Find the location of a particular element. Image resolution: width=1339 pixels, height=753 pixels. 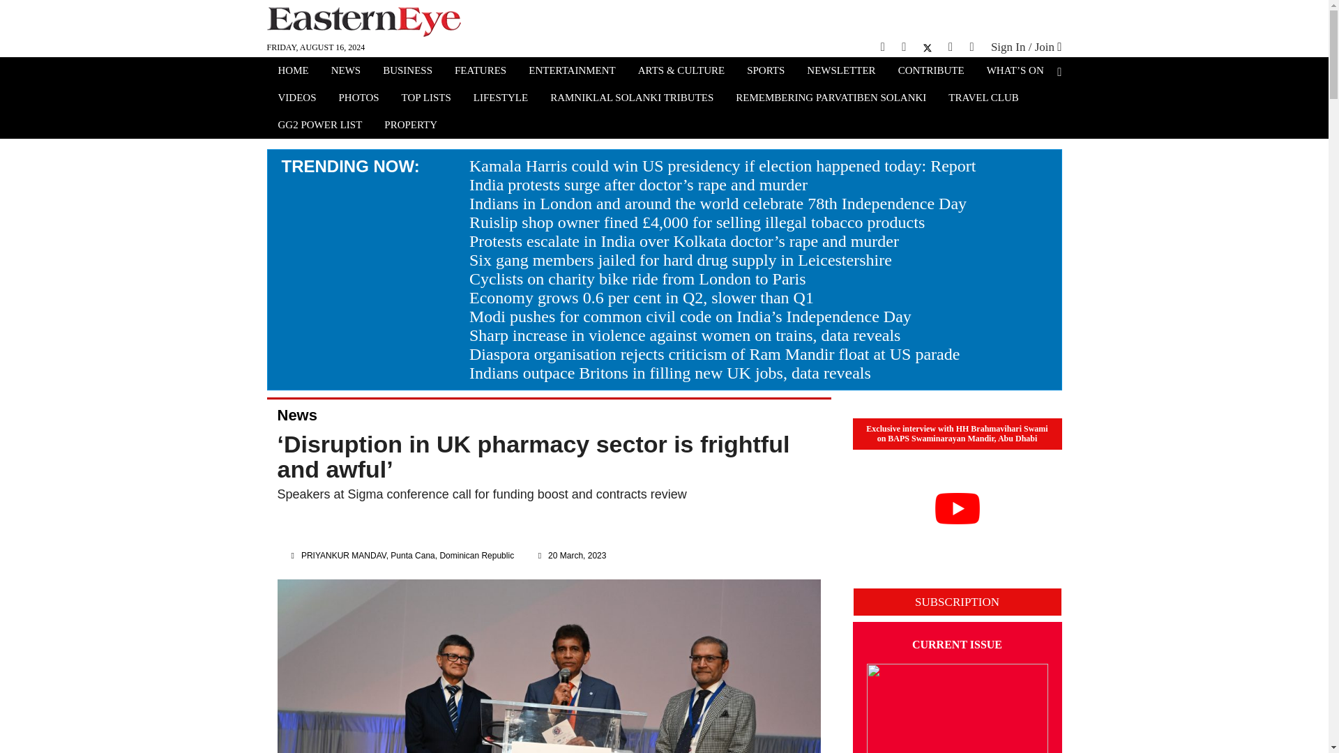

BUSINESS is located at coordinates (407, 72).